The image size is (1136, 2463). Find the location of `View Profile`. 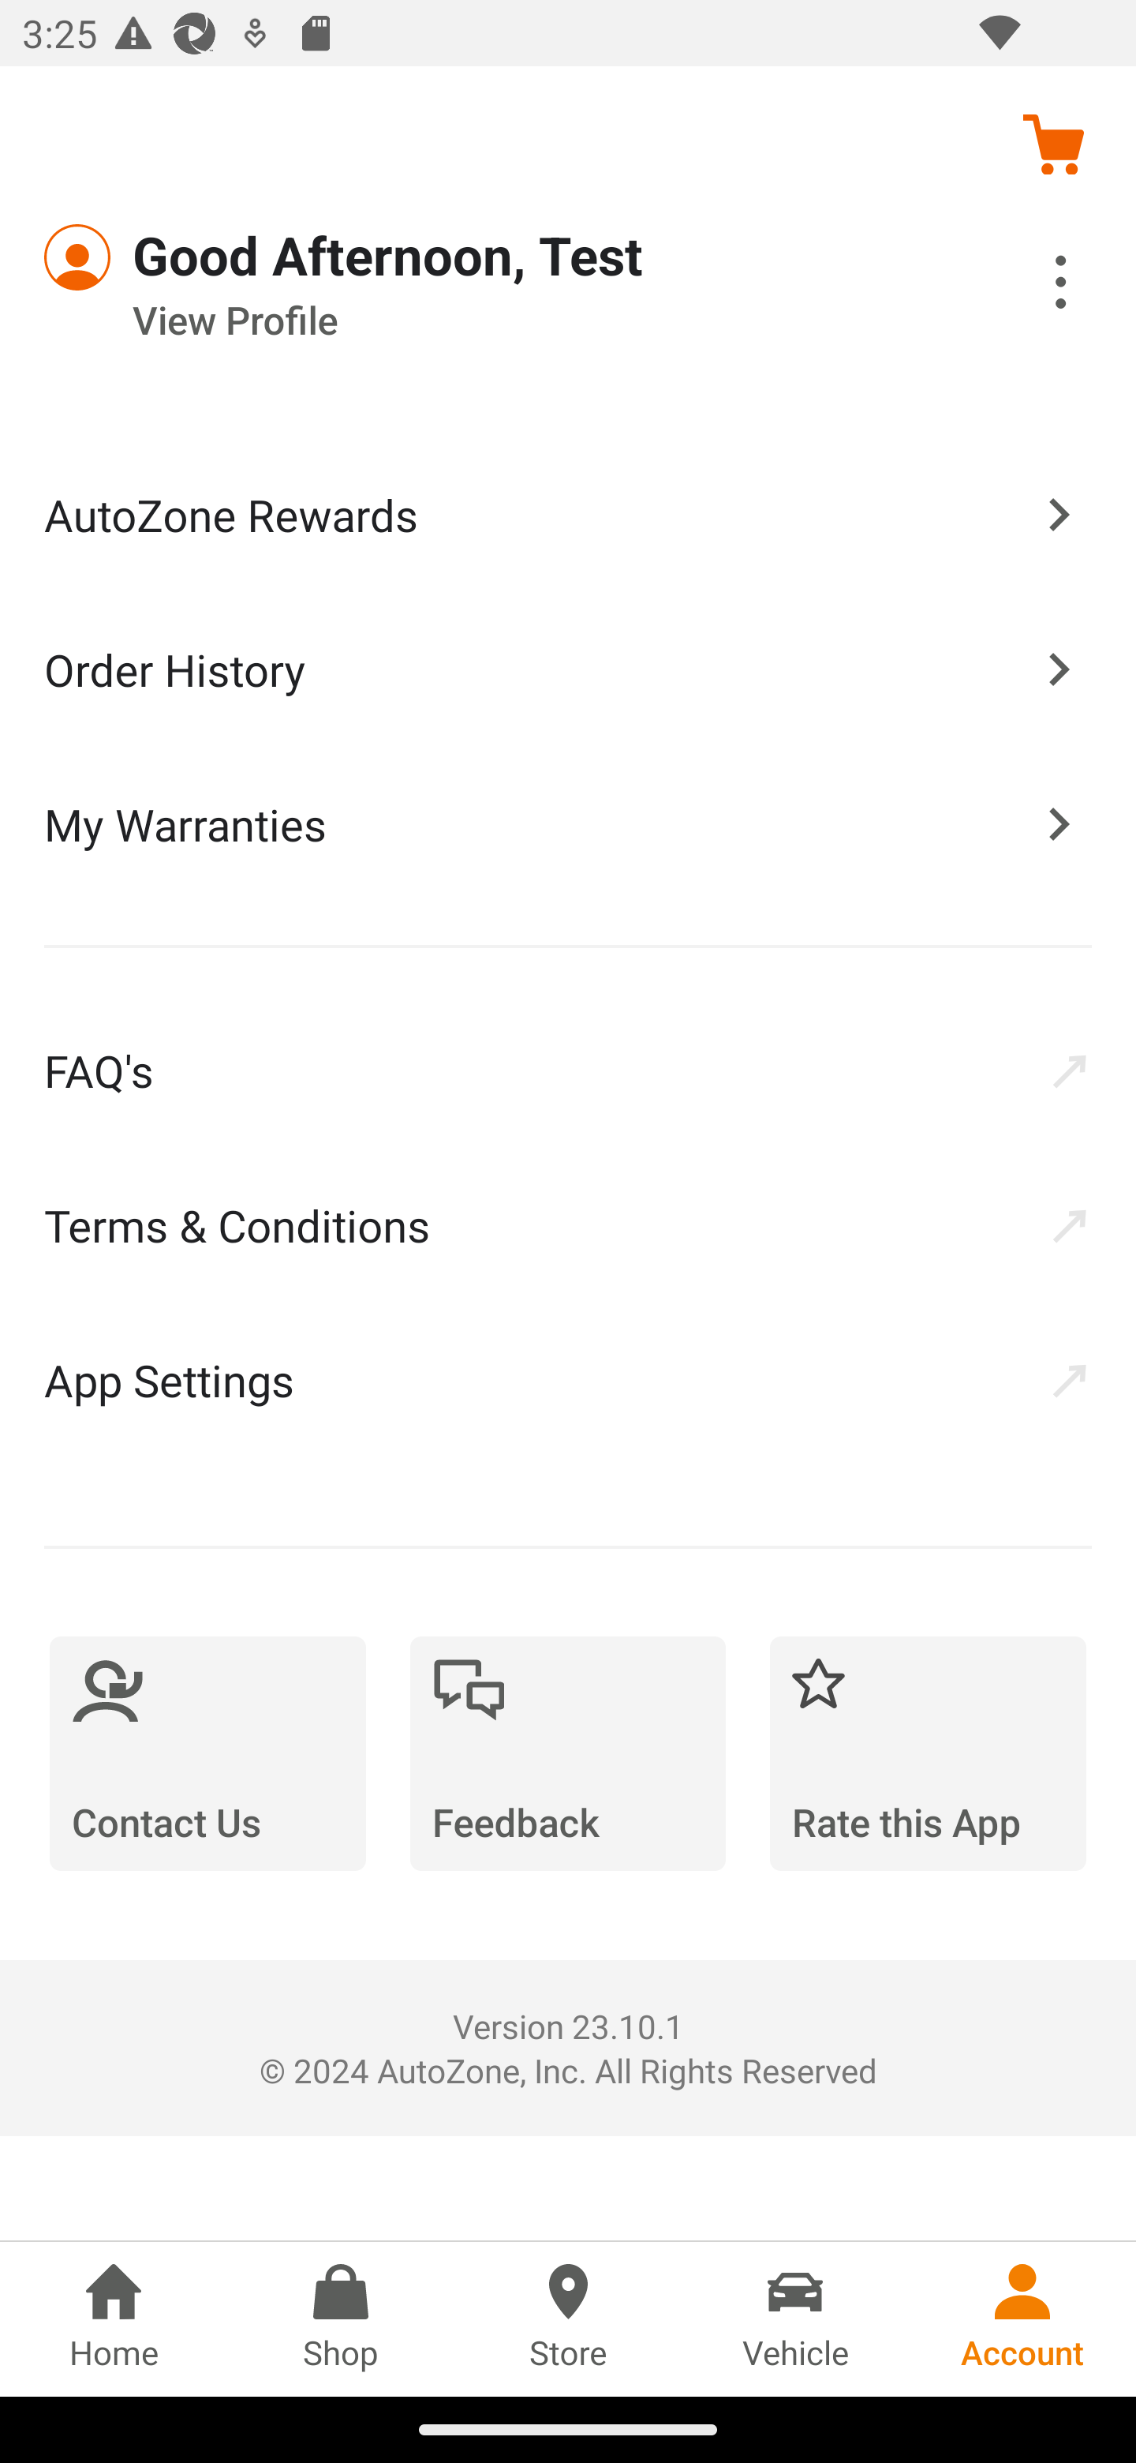

View Profile is located at coordinates (481, 321).